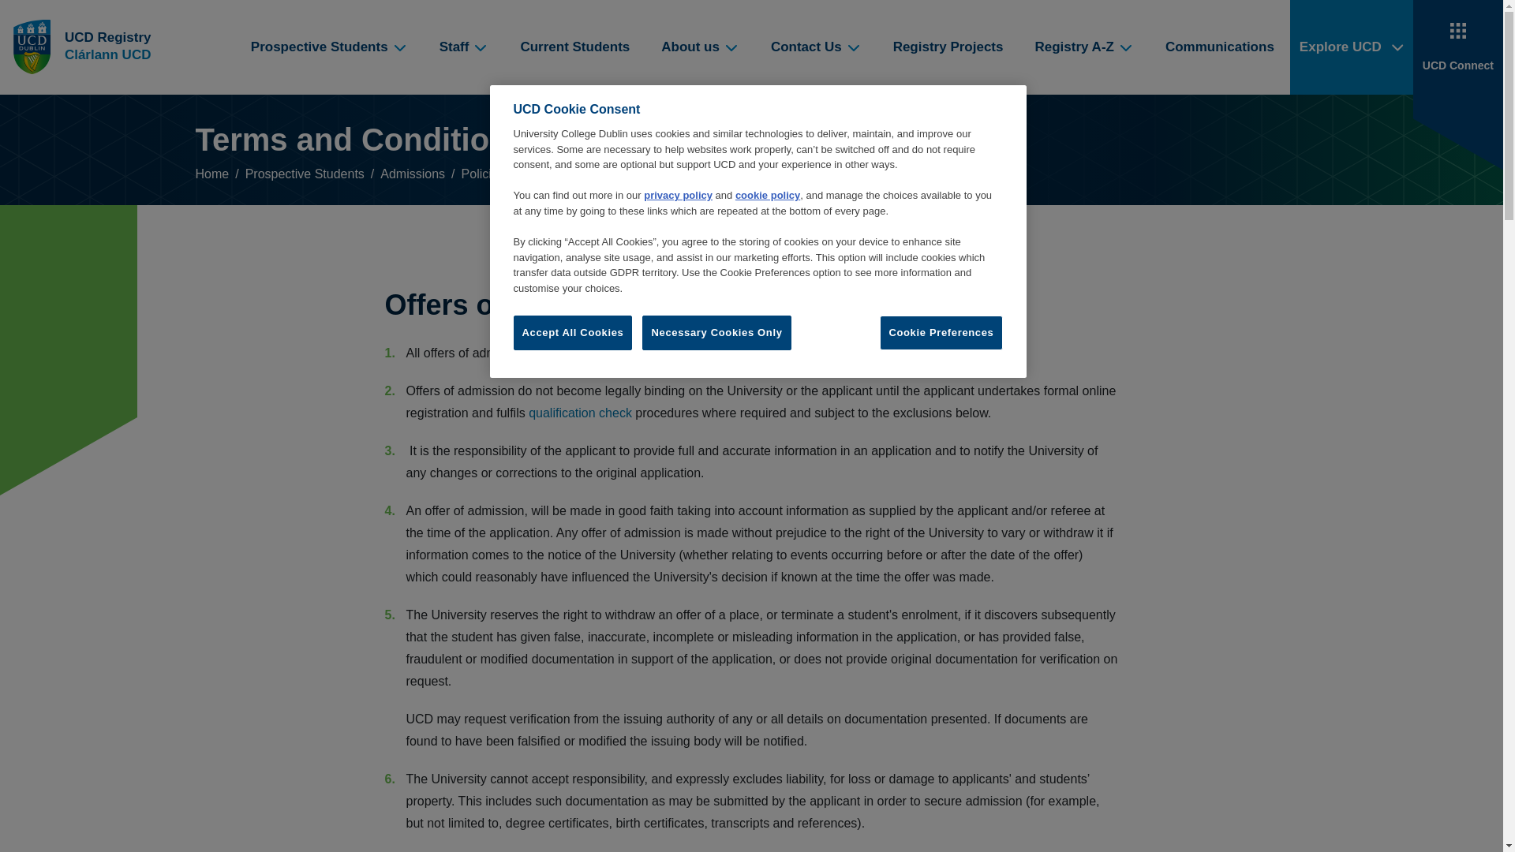  What do you see at coordinates (816, 47) in the screenshot?
I see `Contact Us` at bounding box center [816, 47].